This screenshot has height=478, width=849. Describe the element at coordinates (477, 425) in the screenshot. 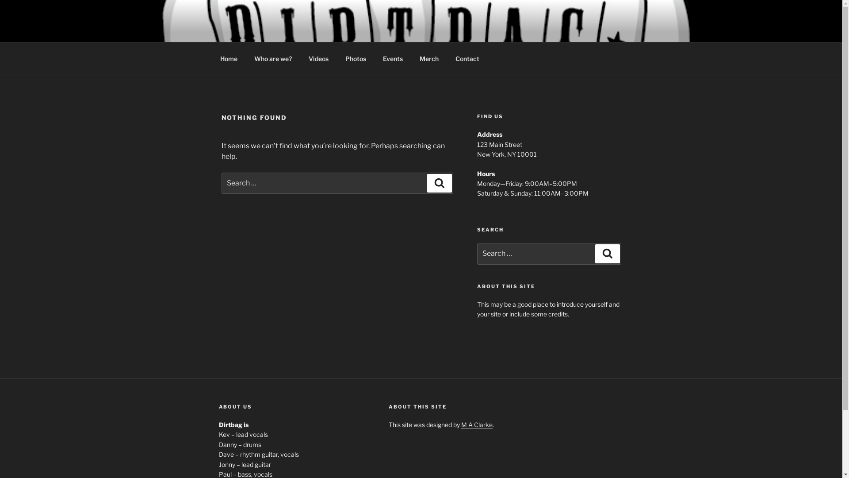

I see `M A Clarke` at that location.